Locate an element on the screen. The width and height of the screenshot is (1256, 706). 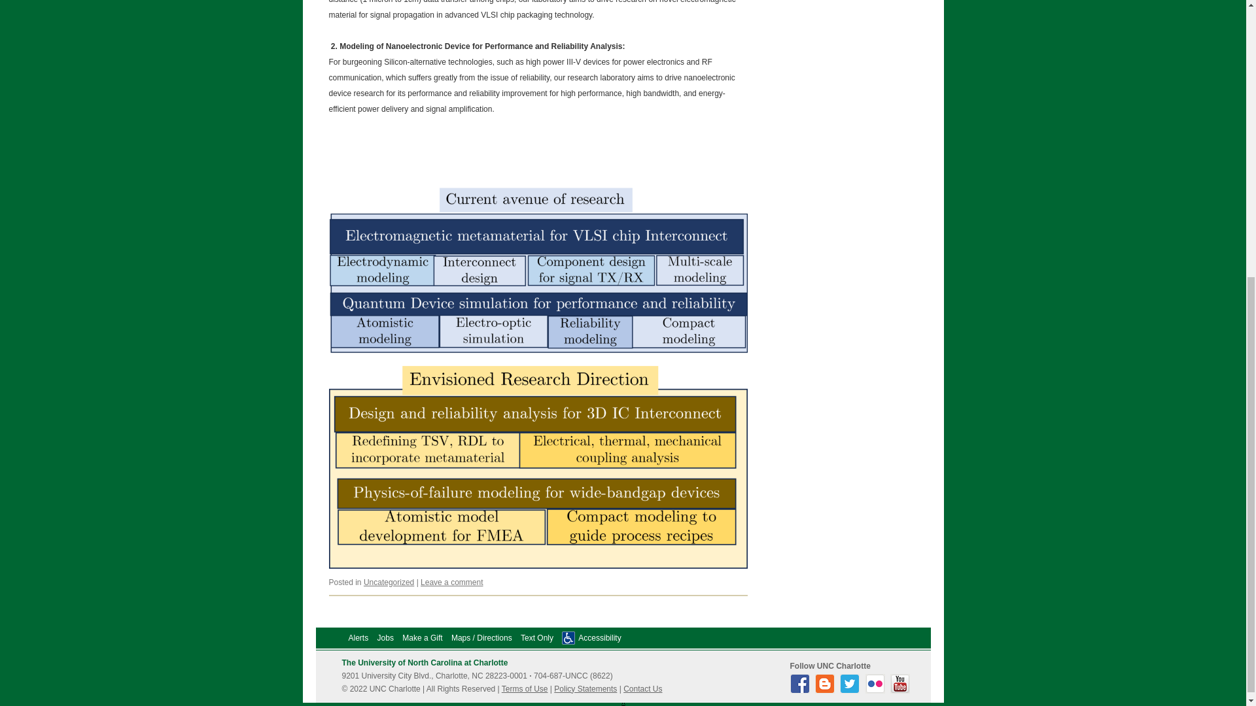
Terms of Use is located at coordinates (525, 688).